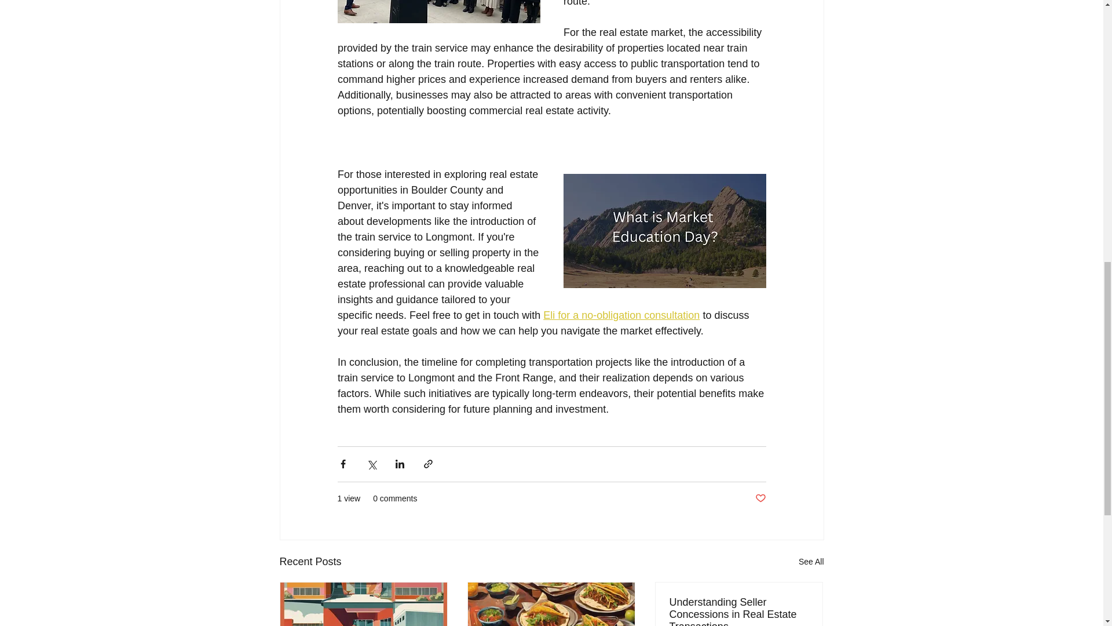 This screenshot has height=626, width=1112. What do you see at coordinates (738, 611) in the screenshot?
I see `Understanding Seller Concessions in Real Estate Transactions` at bounding box center [738, 611].